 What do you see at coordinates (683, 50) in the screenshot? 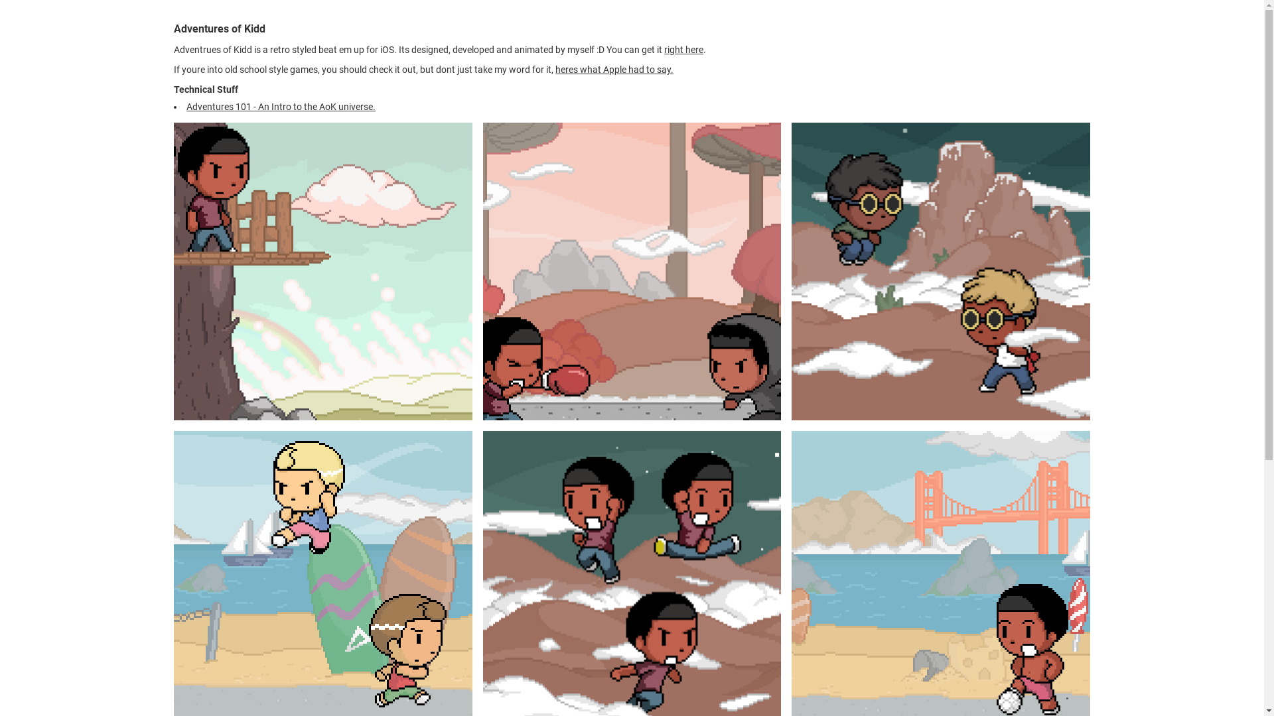
I see `right here` at bounding box center [683, 50].